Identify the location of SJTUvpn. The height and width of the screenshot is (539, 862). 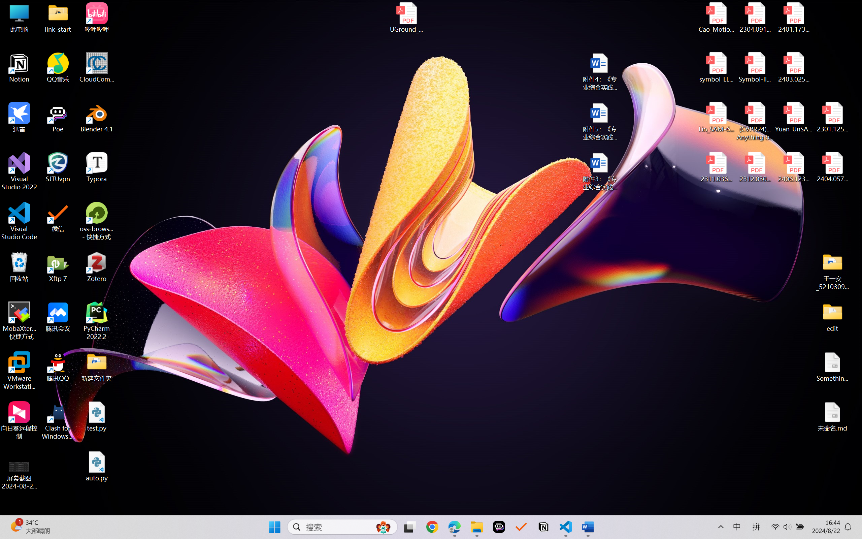
(58, 167).